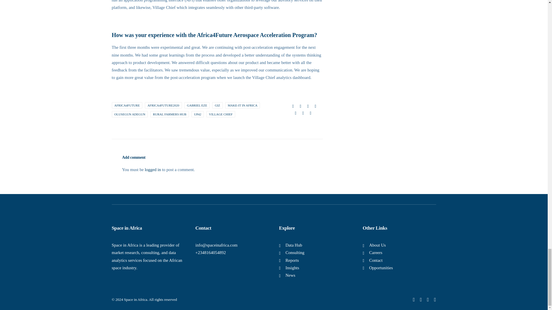 This screenshot has width=552, height=310. What do you see at coordinates (243, 105) in the screenshot?
I see `MAKE-IT IN AFRICA` at bounding box center [243, 105].